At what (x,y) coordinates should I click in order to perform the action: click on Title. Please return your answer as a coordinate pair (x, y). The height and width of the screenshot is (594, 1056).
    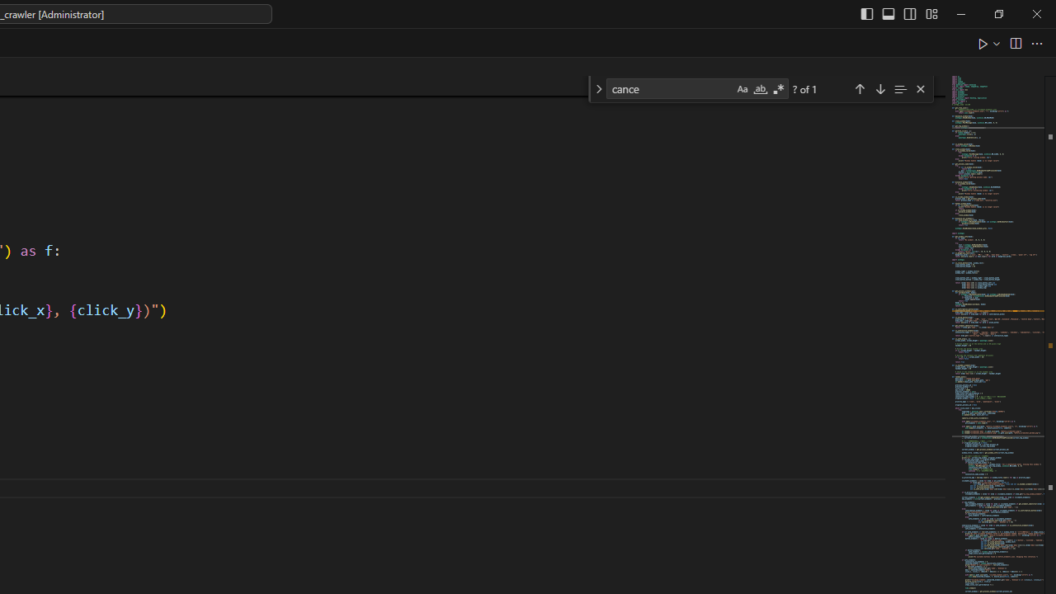
    Looking at the image, I should click on (932, 472).